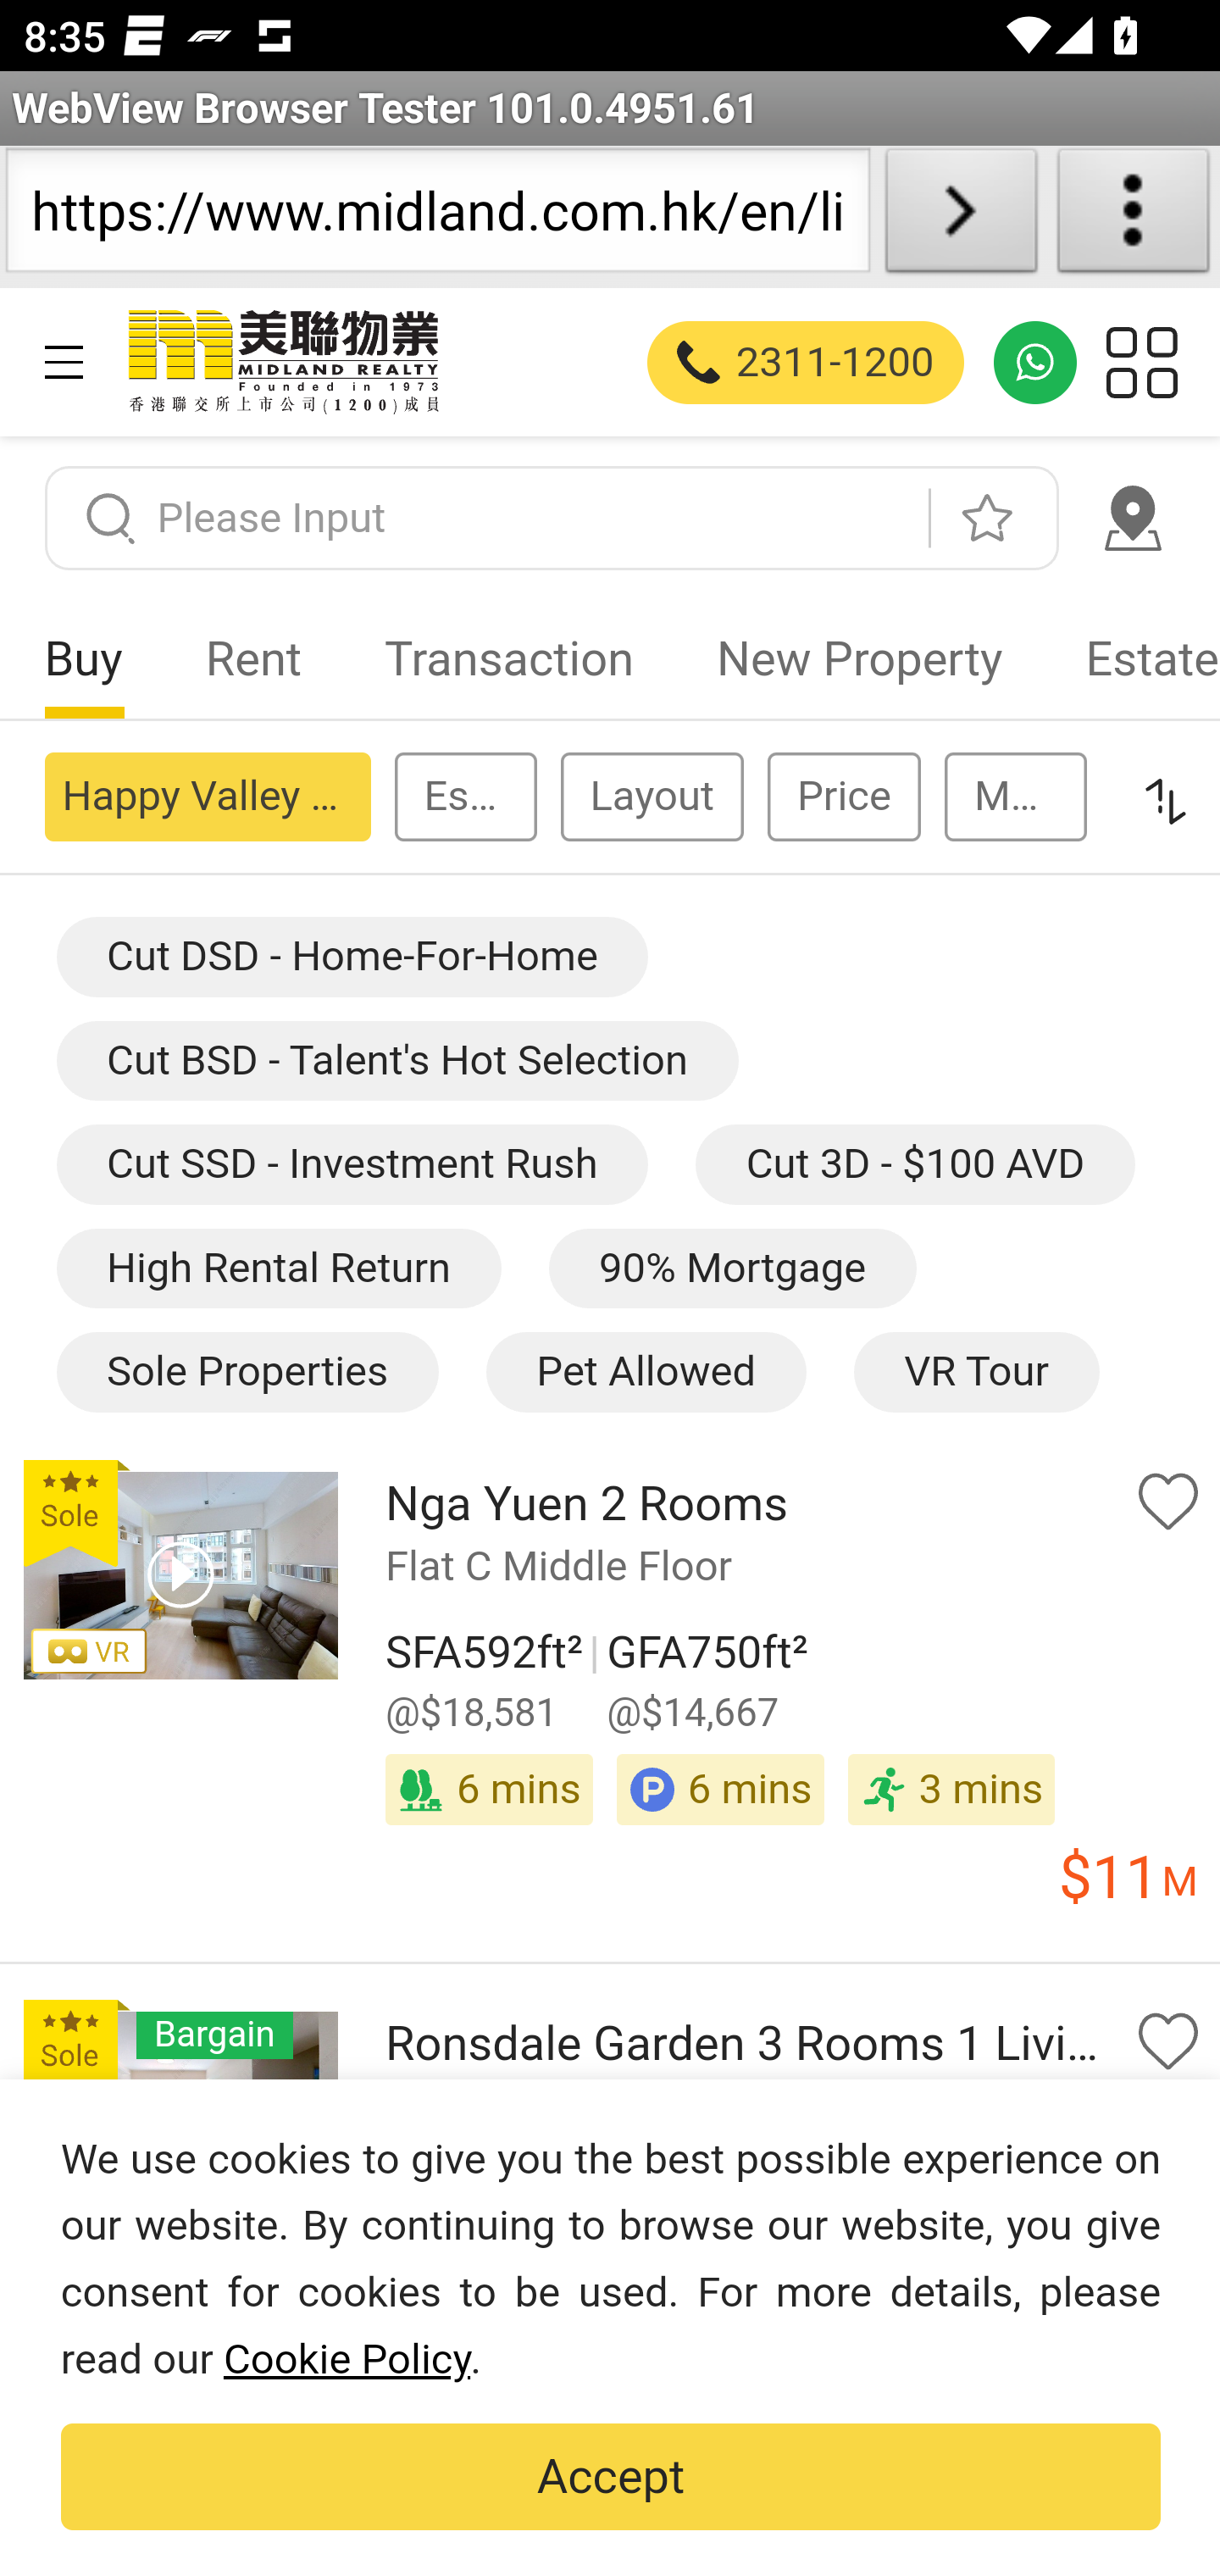 Image resolution: width=1220 pixels, height=2576 pixels. I want to click on Cut 3D - $100 AVD, so click(915, 1166).